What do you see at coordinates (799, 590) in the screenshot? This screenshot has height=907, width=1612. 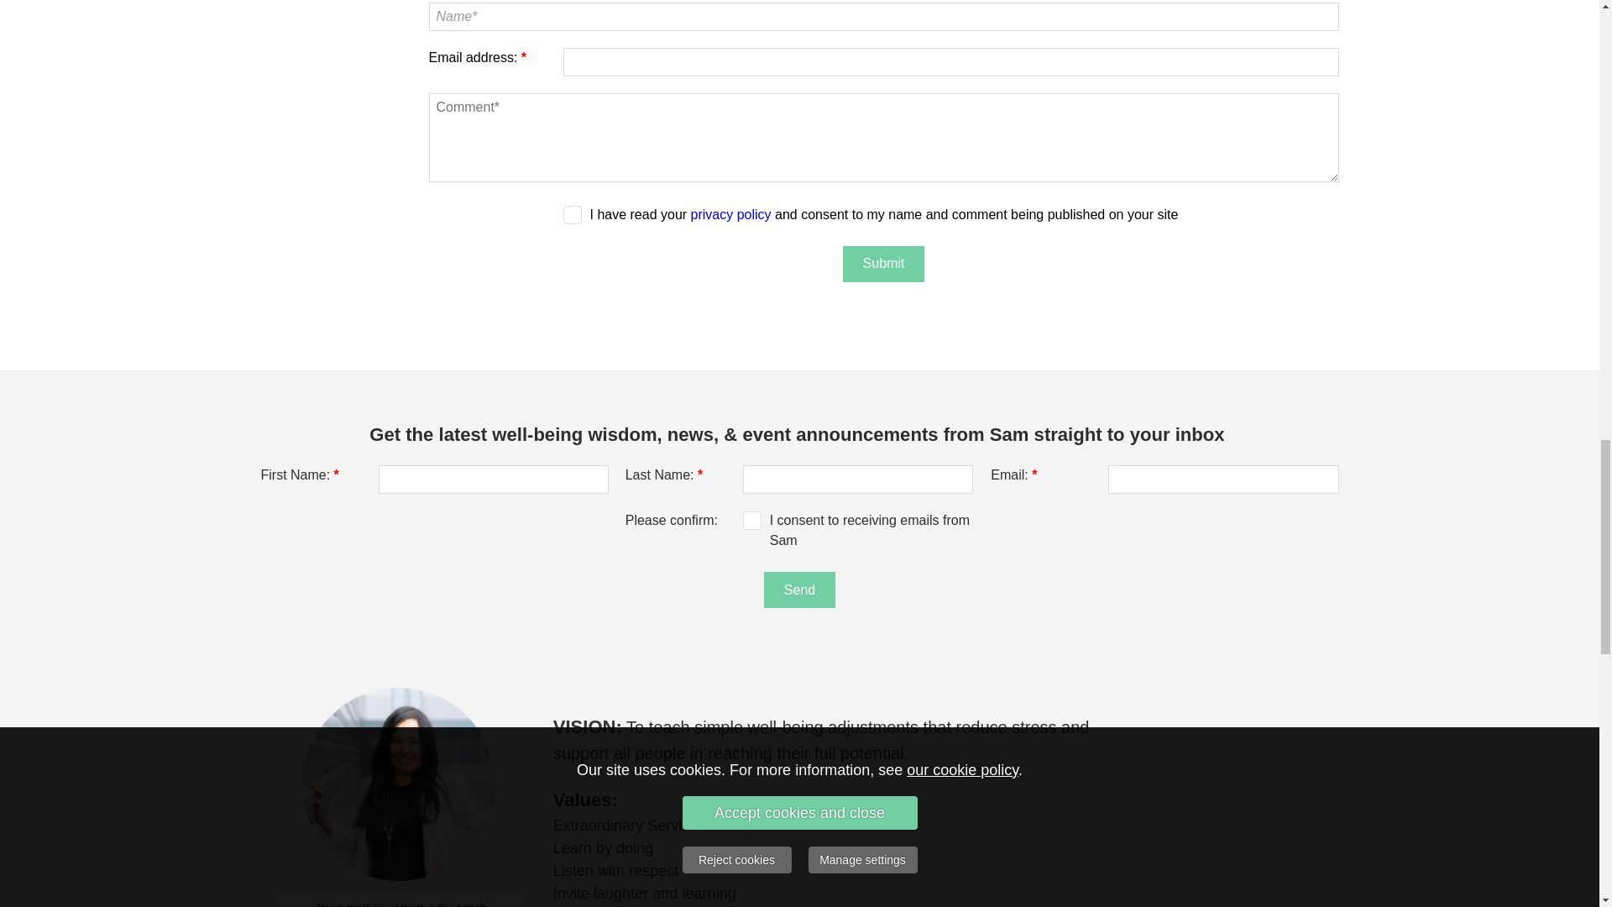 I see `Send` at bounding box center [799, 590].